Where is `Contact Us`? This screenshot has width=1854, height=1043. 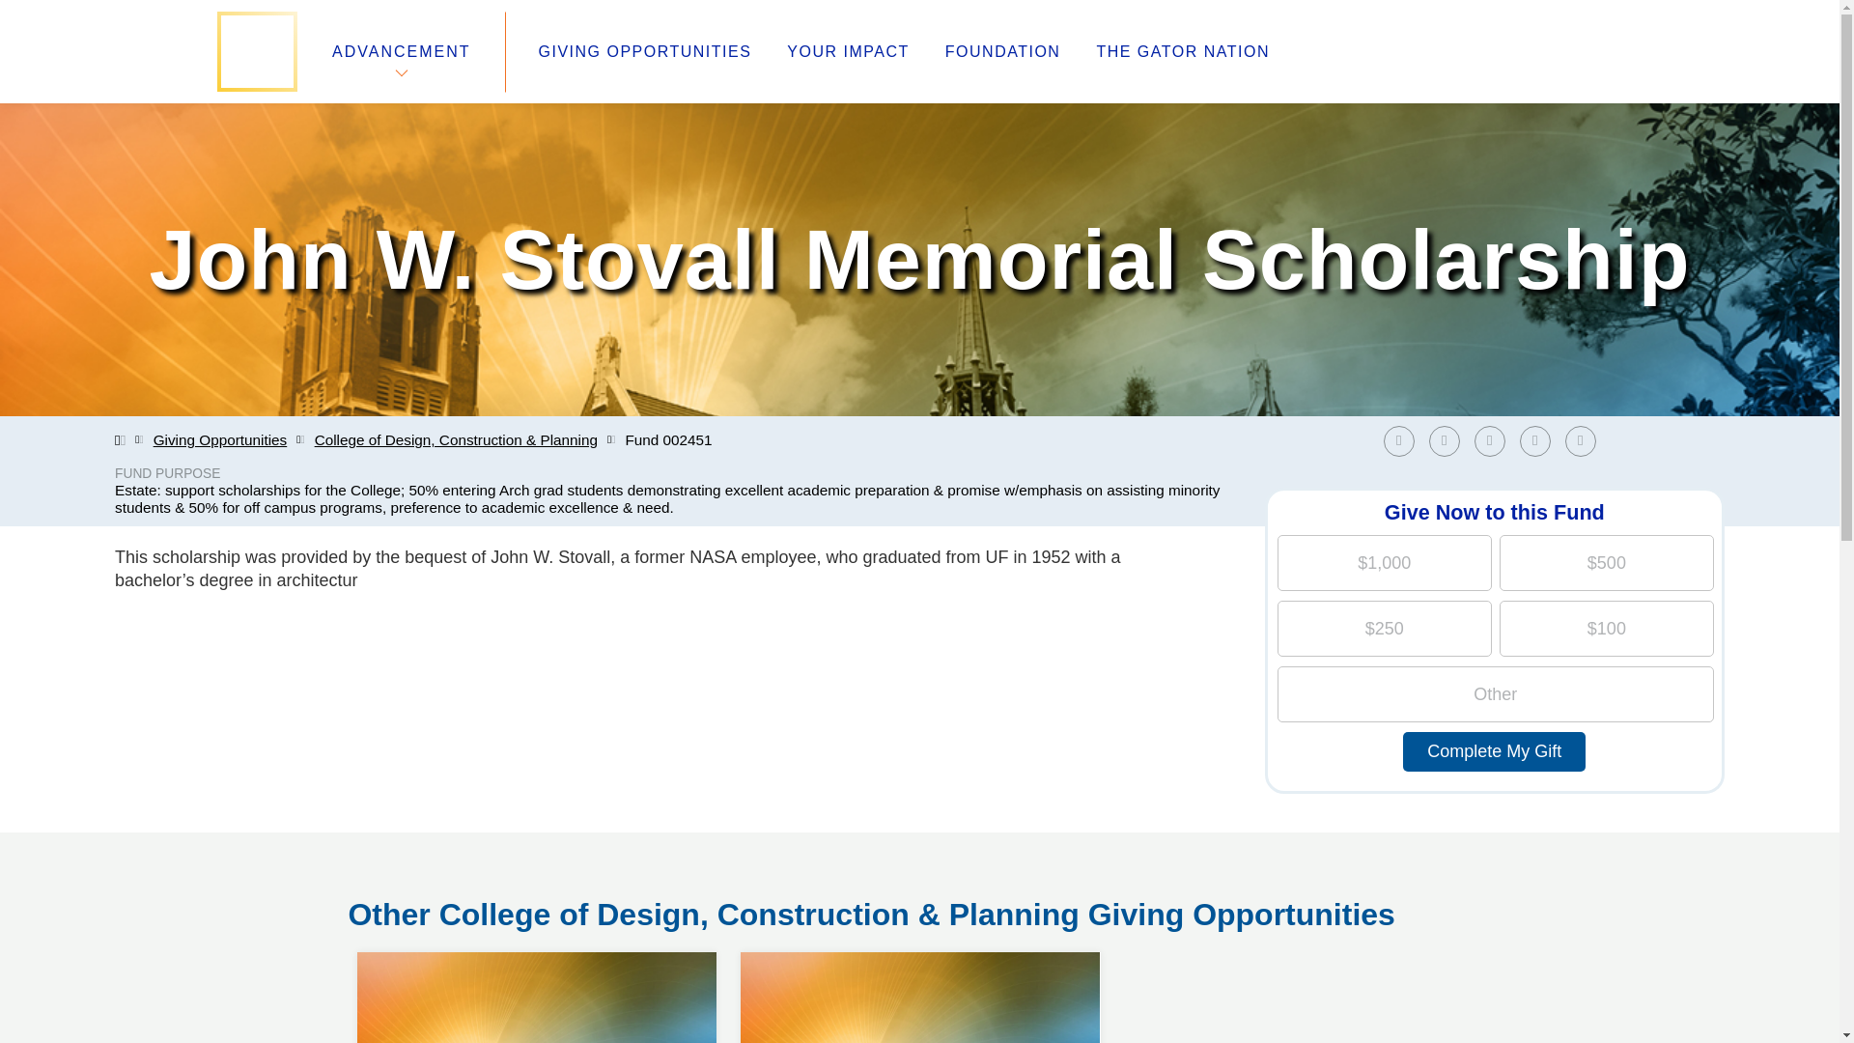 Contact Us is located at coordinates (685, 921).